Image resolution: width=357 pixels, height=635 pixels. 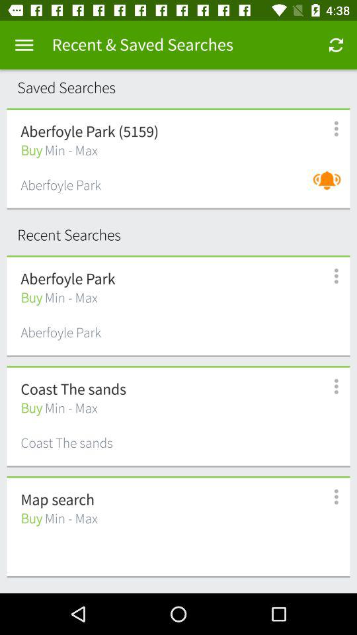 I want to click on toggle settings, so click(x=329, y=386).